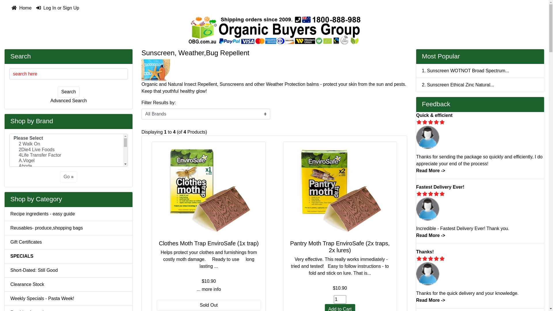  Describe the element at coordinates (22, 8) in the screenshot. I see ` Home` at that location.